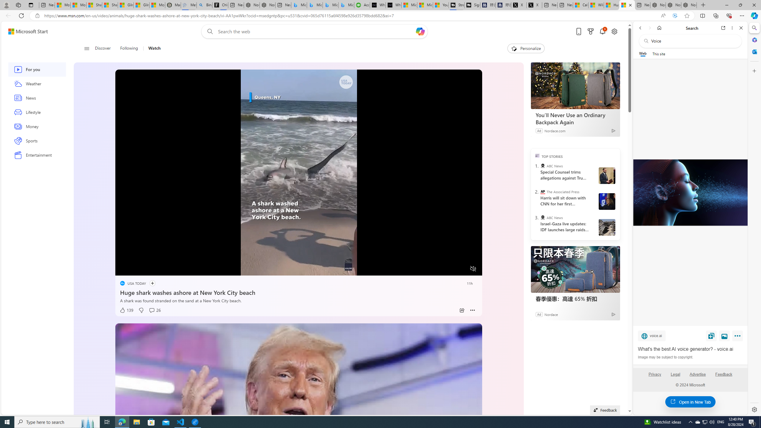 This screenshot has width=761, height=428. What do you see at coordinates (614, 32) in the screenshot?
I see `Open settings` at bounding box center [614, 32].